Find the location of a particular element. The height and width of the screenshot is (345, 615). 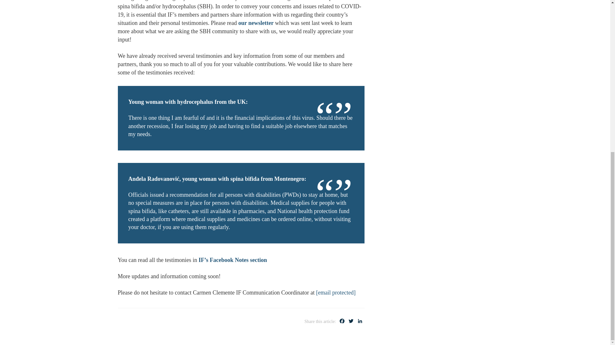

Facebook is located at coordinates (342, 322).